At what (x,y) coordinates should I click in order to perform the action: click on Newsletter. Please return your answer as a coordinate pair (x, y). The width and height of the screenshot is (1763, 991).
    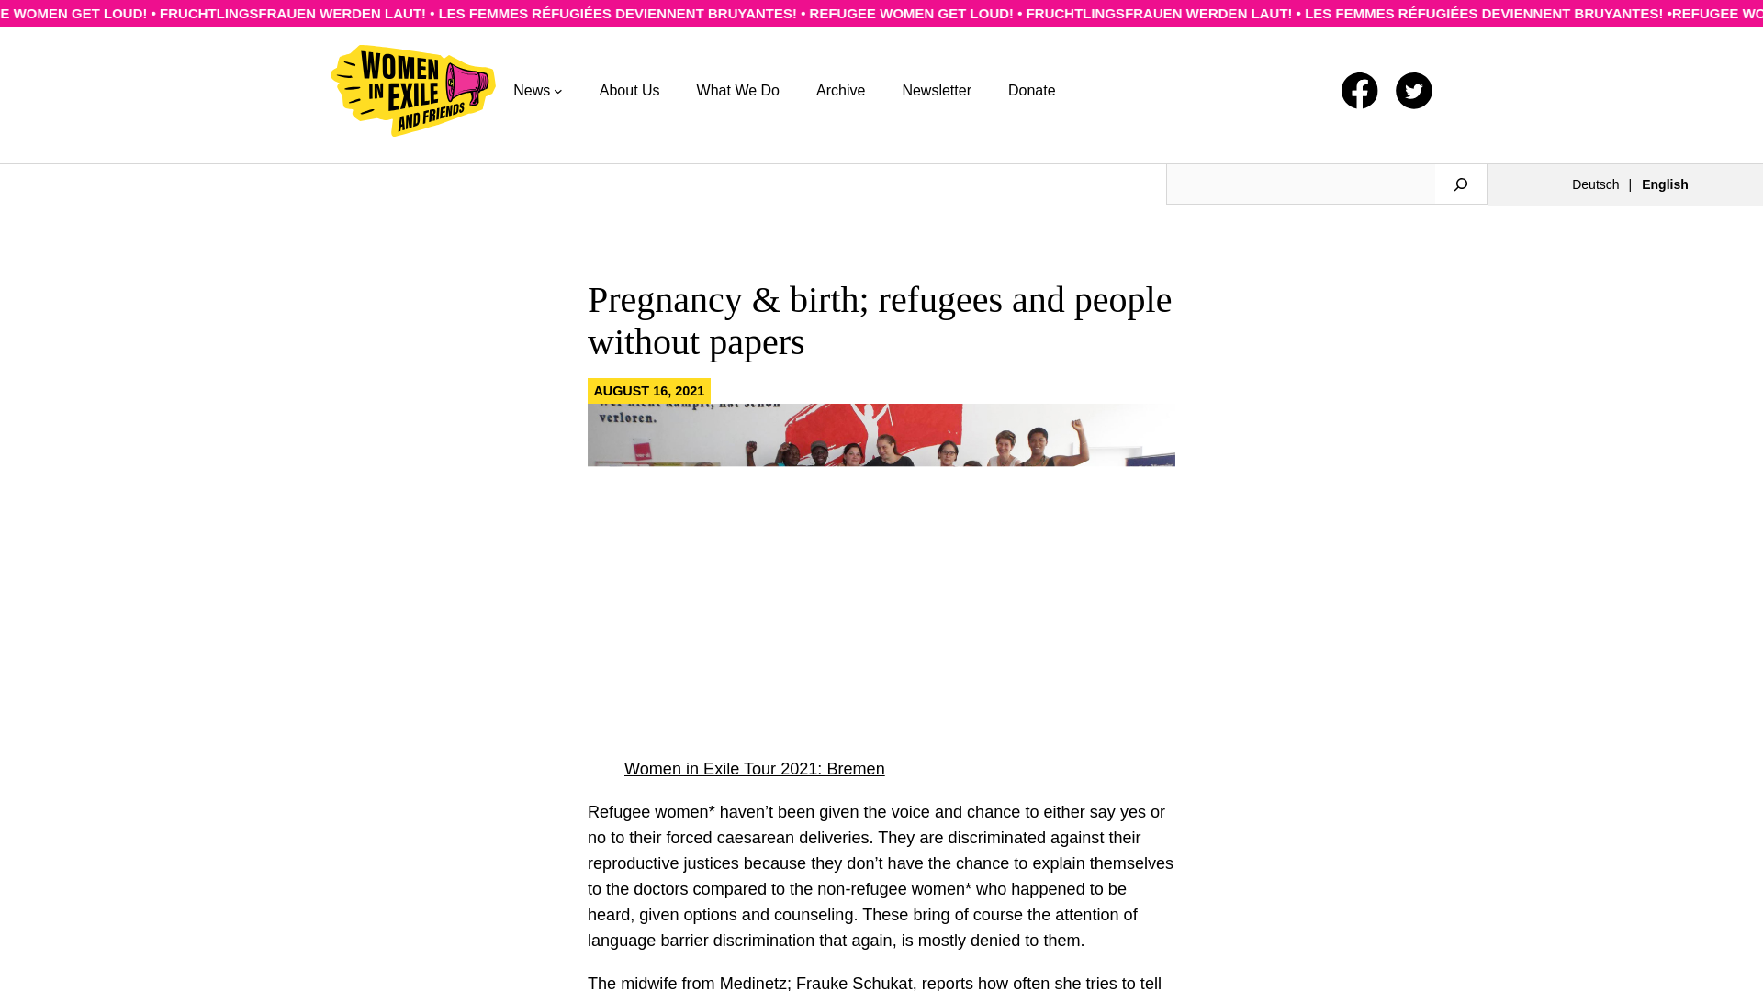
    Looking at the image, I should click on (936, 92).